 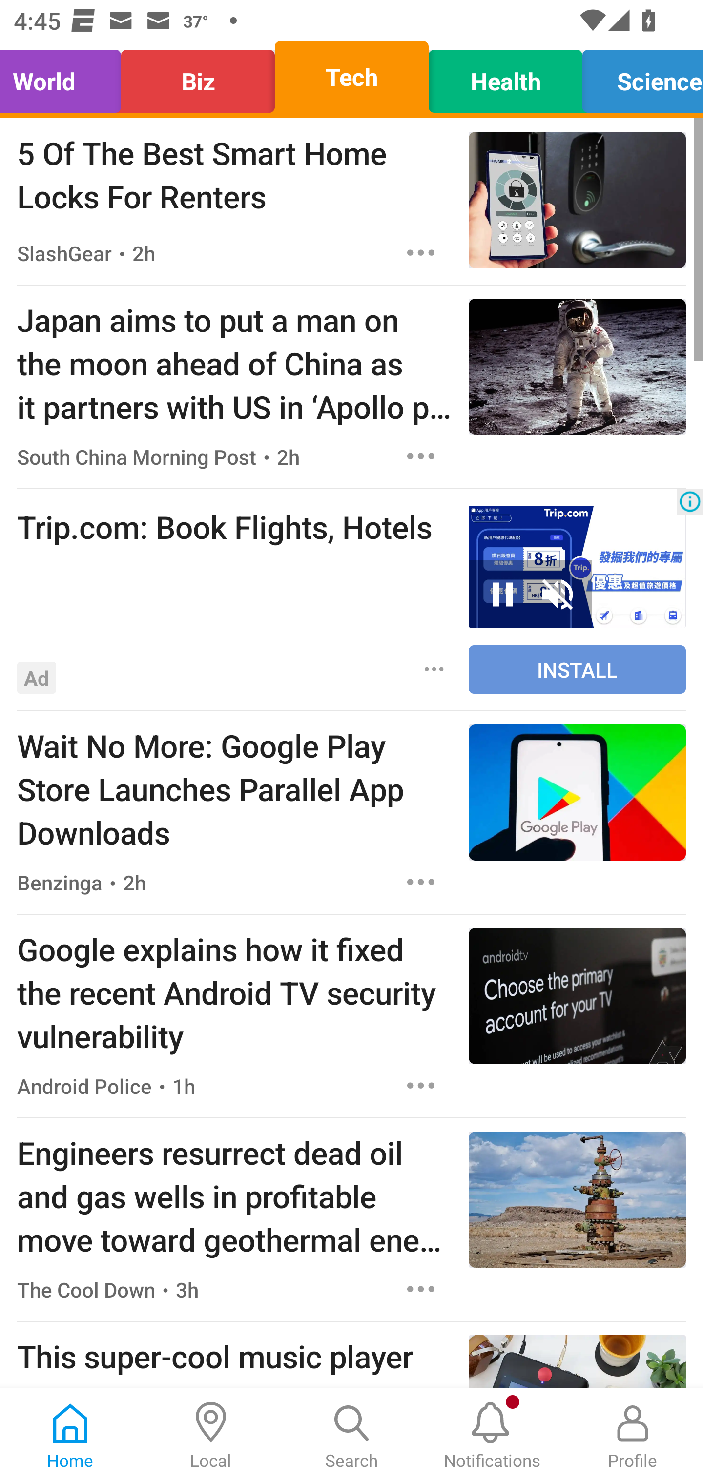 I want to click on Options, so click(x=421, y=882).